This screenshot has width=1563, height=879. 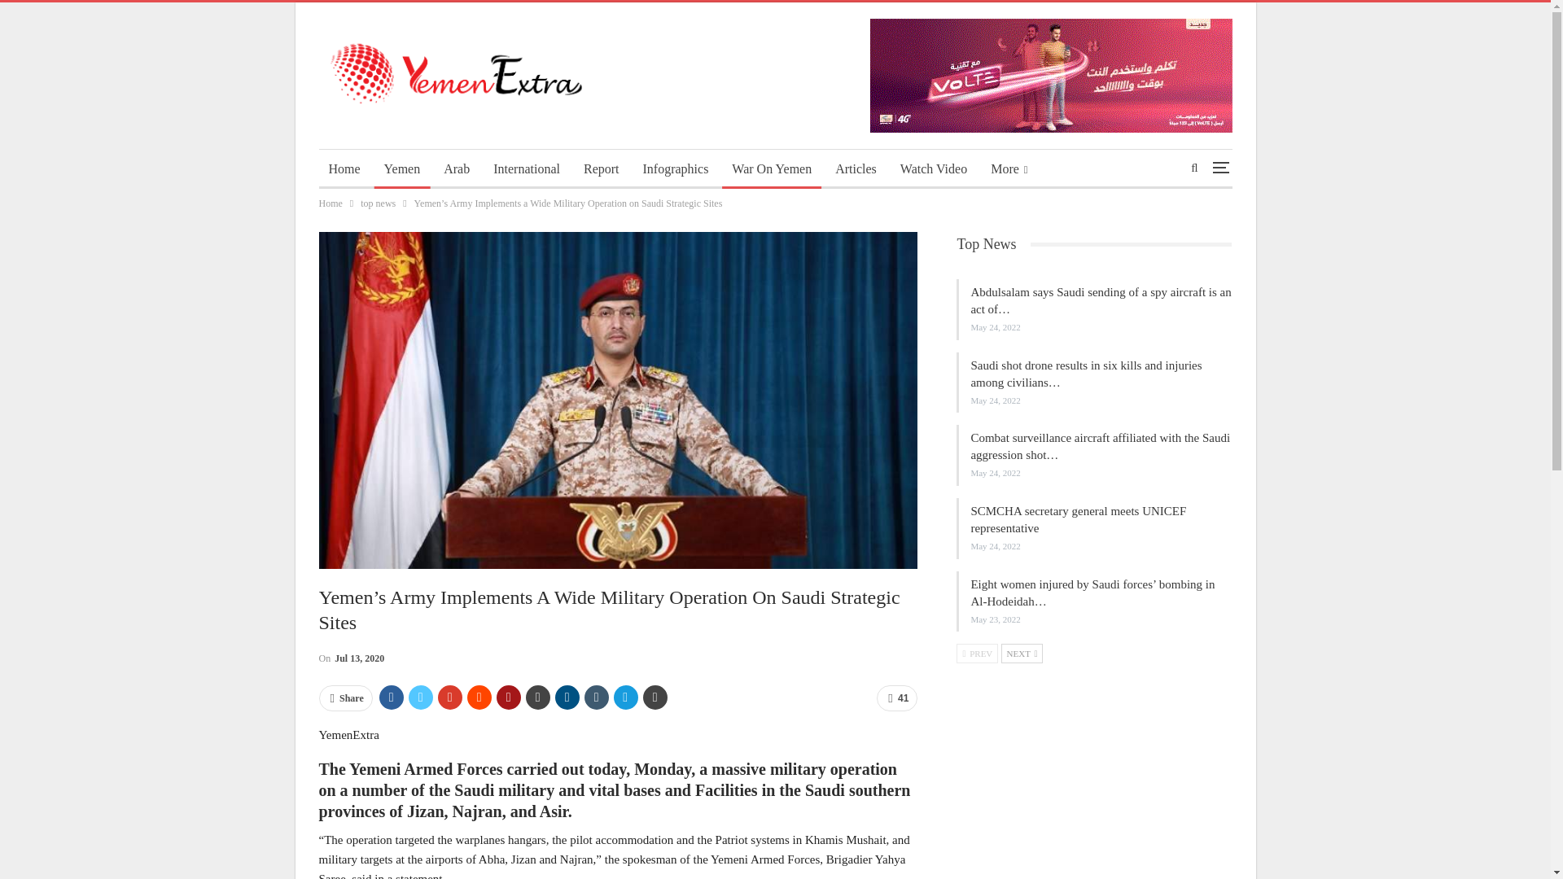 I want to click on Yemen, so click(x=402, y=169).